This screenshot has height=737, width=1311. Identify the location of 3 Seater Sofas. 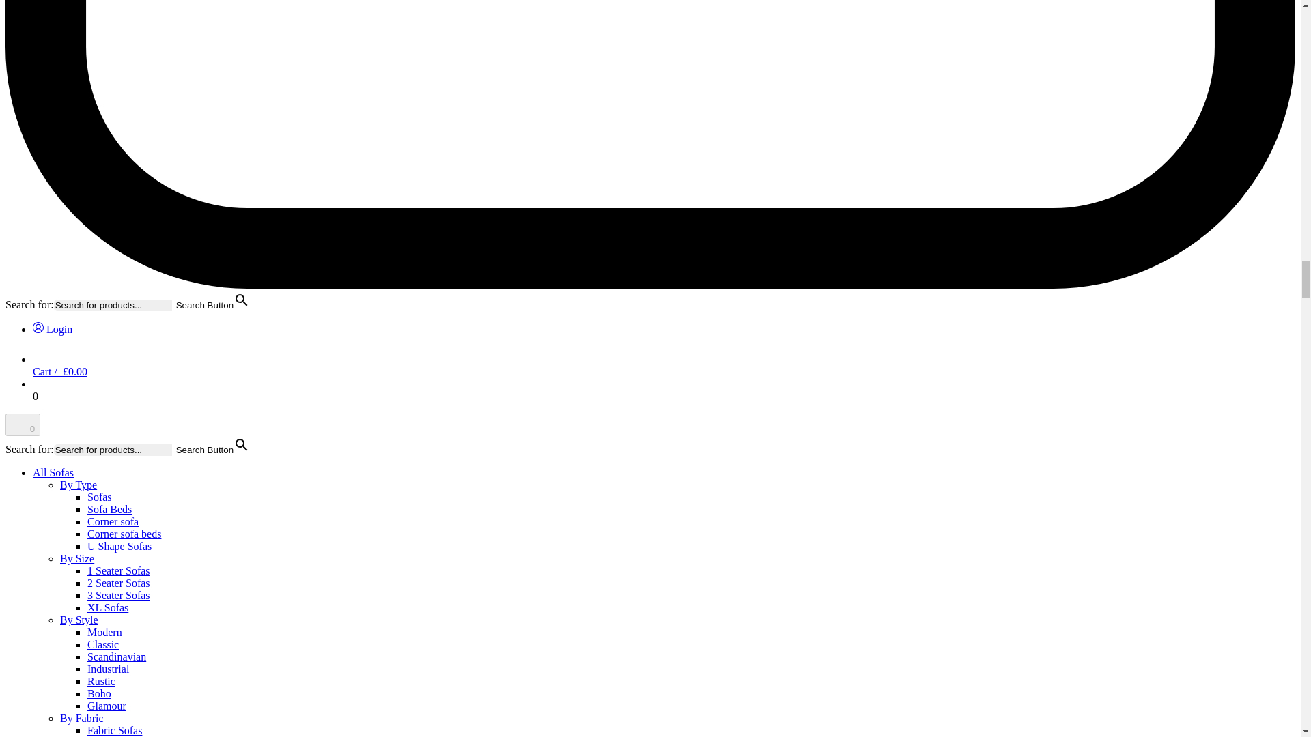
(119, 595).